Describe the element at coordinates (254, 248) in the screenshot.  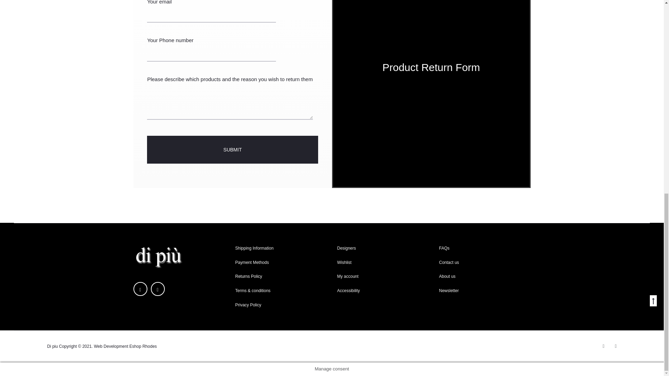
I see `Shipping Information` at that location.